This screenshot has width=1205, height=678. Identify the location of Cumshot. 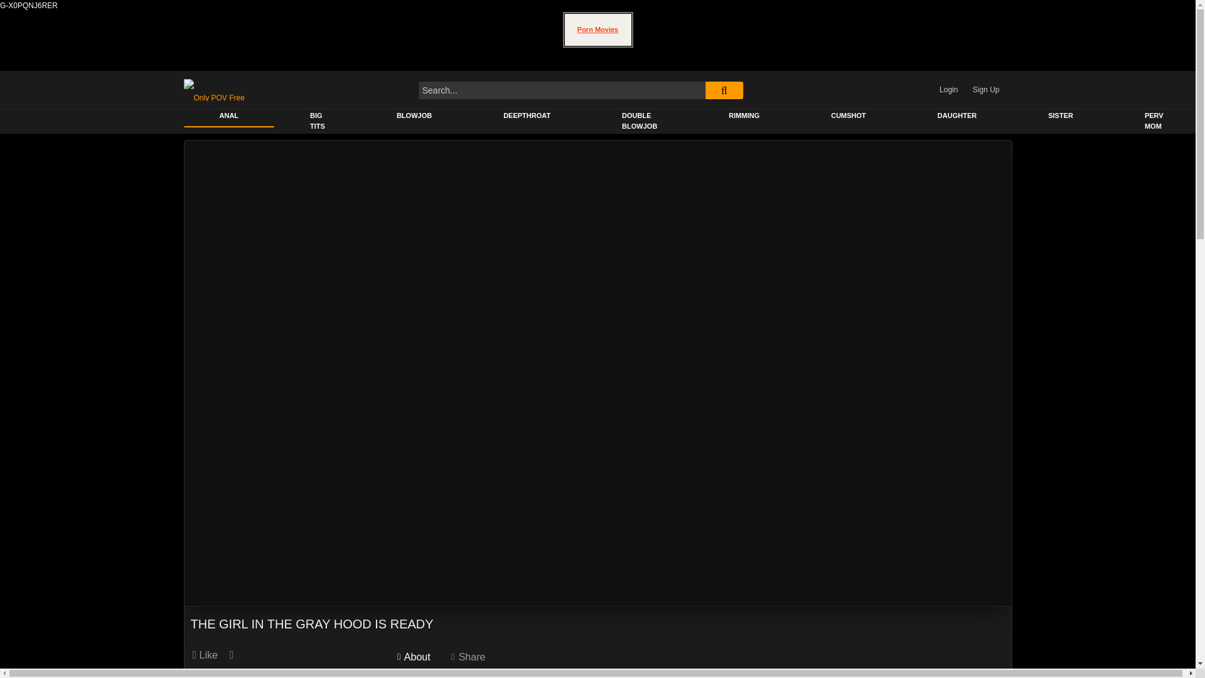
(849, 117).